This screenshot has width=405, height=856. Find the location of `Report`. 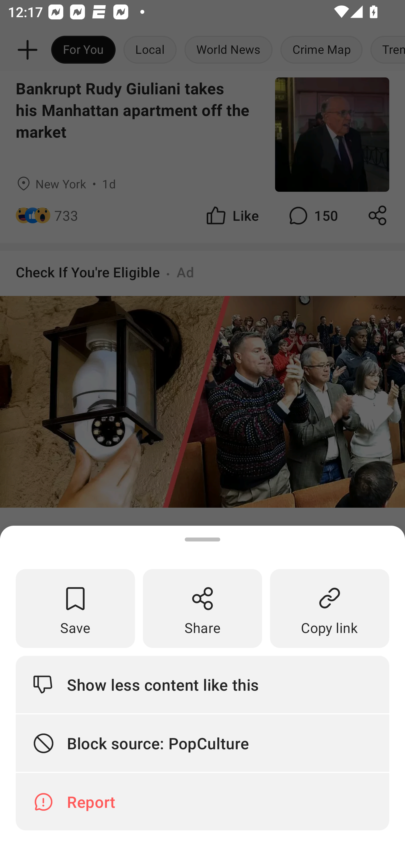

Report is located at coordinates (202, 801).